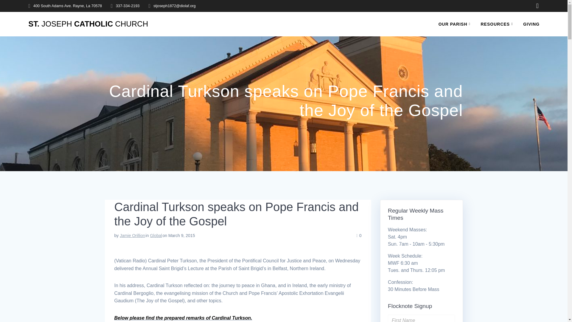 Image resolution: width=572 pixels, height=322 pixels. I want to click on ST. JOSEPH CATHOLIC CHURCH, so click(88, 24).